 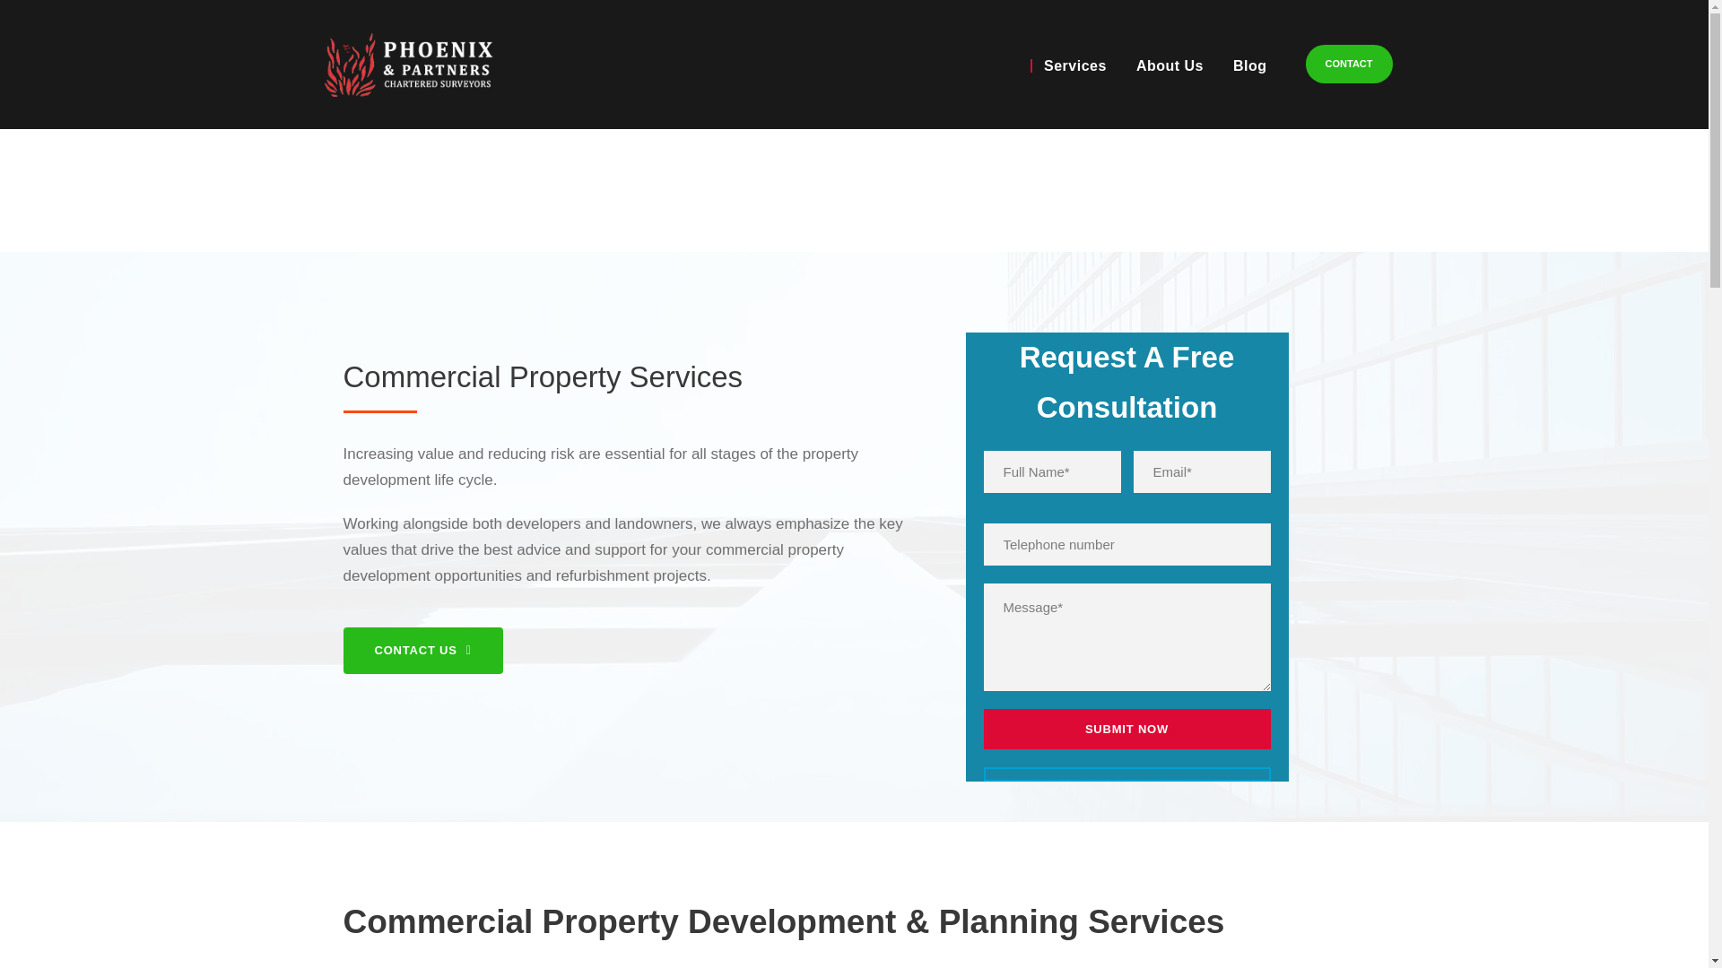 What do you see at coordinates (422, 651) in the screenshot?
I see `CONTACT US` at bounding box center [422, 651].